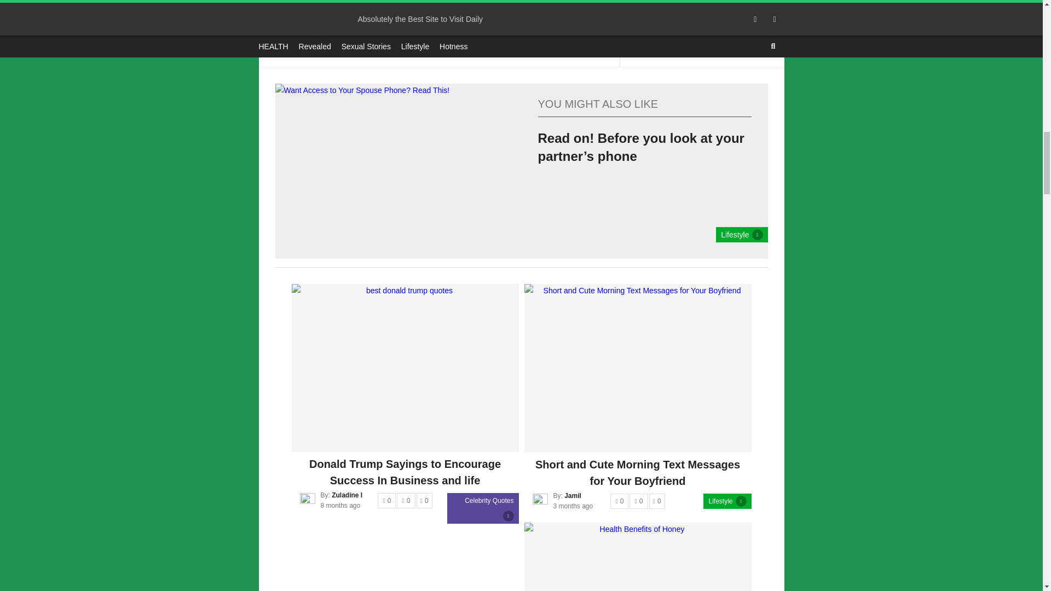  What do you see at coordinates (423, 39) in the screenshot?
I see `Twitter` at bounding box center [423, 39].